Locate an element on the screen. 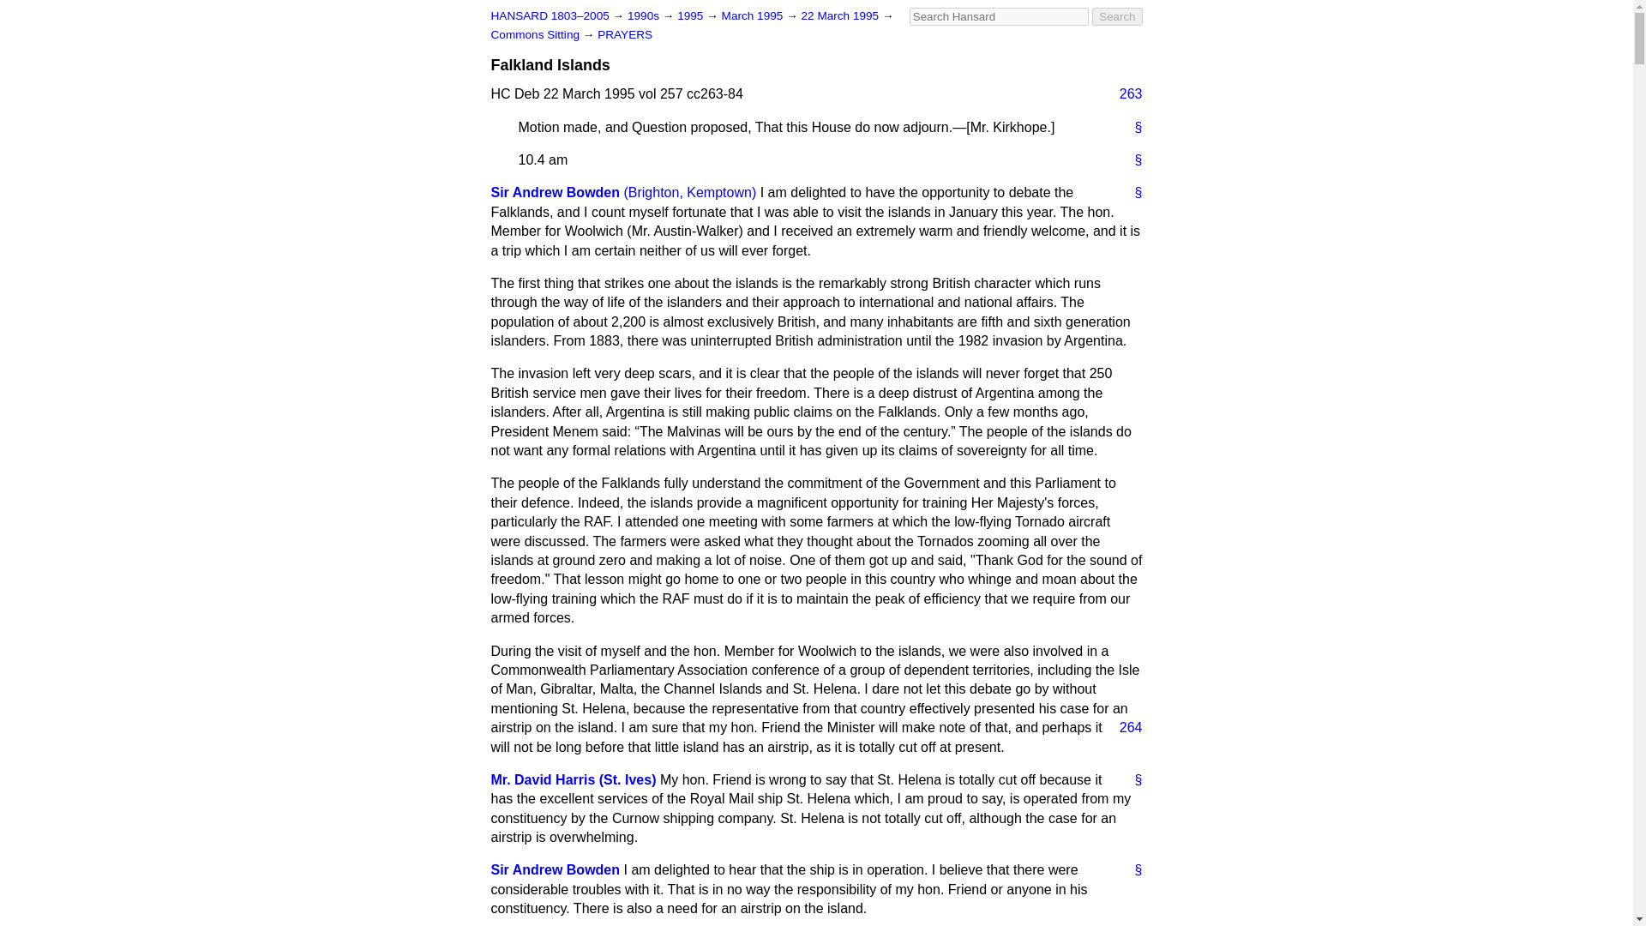 The width and height of the screenshot is (1646, 926). March 1995 is located at coordinates (754, 15).